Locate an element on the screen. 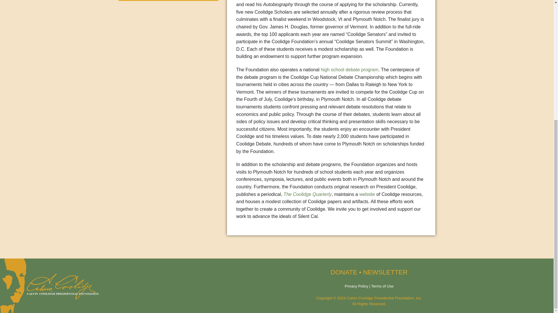 The height and width of the screenshot is (313, 558). Terms of Use is located at coordinates (382, 286).